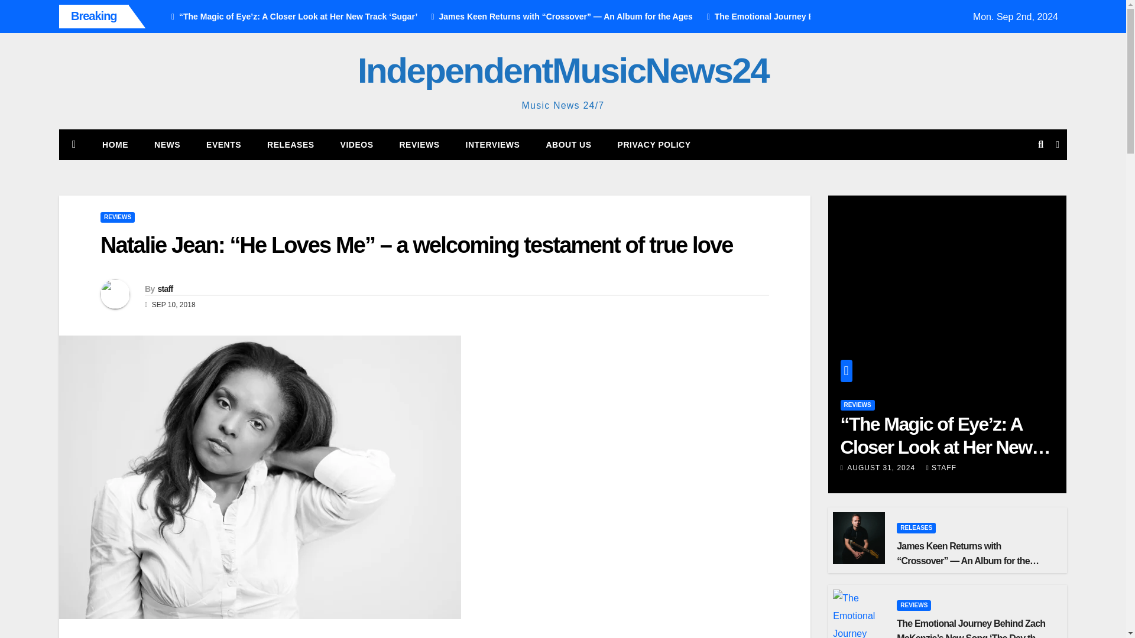  I want to click on REVIEWS, so click(118, 217).